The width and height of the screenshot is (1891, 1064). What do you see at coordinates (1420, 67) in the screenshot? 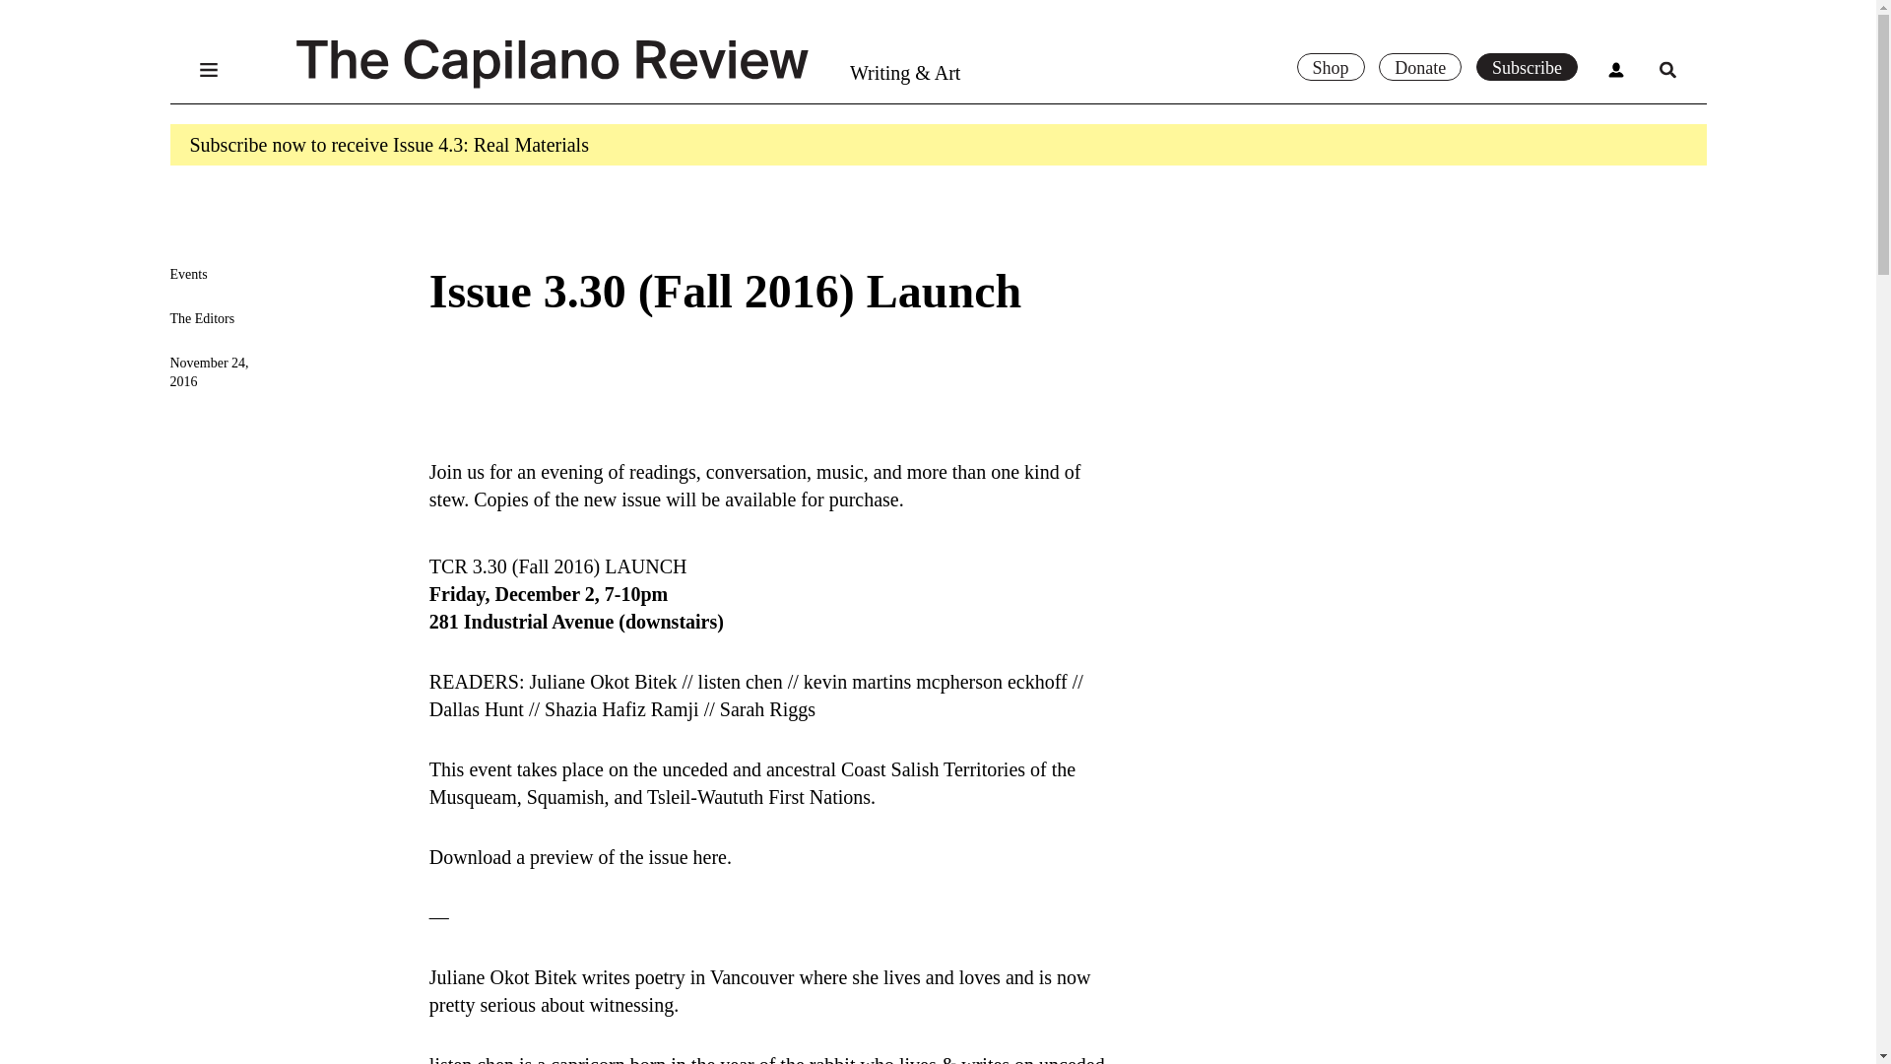
I see `Donate` at bounding box center [1420, 67].